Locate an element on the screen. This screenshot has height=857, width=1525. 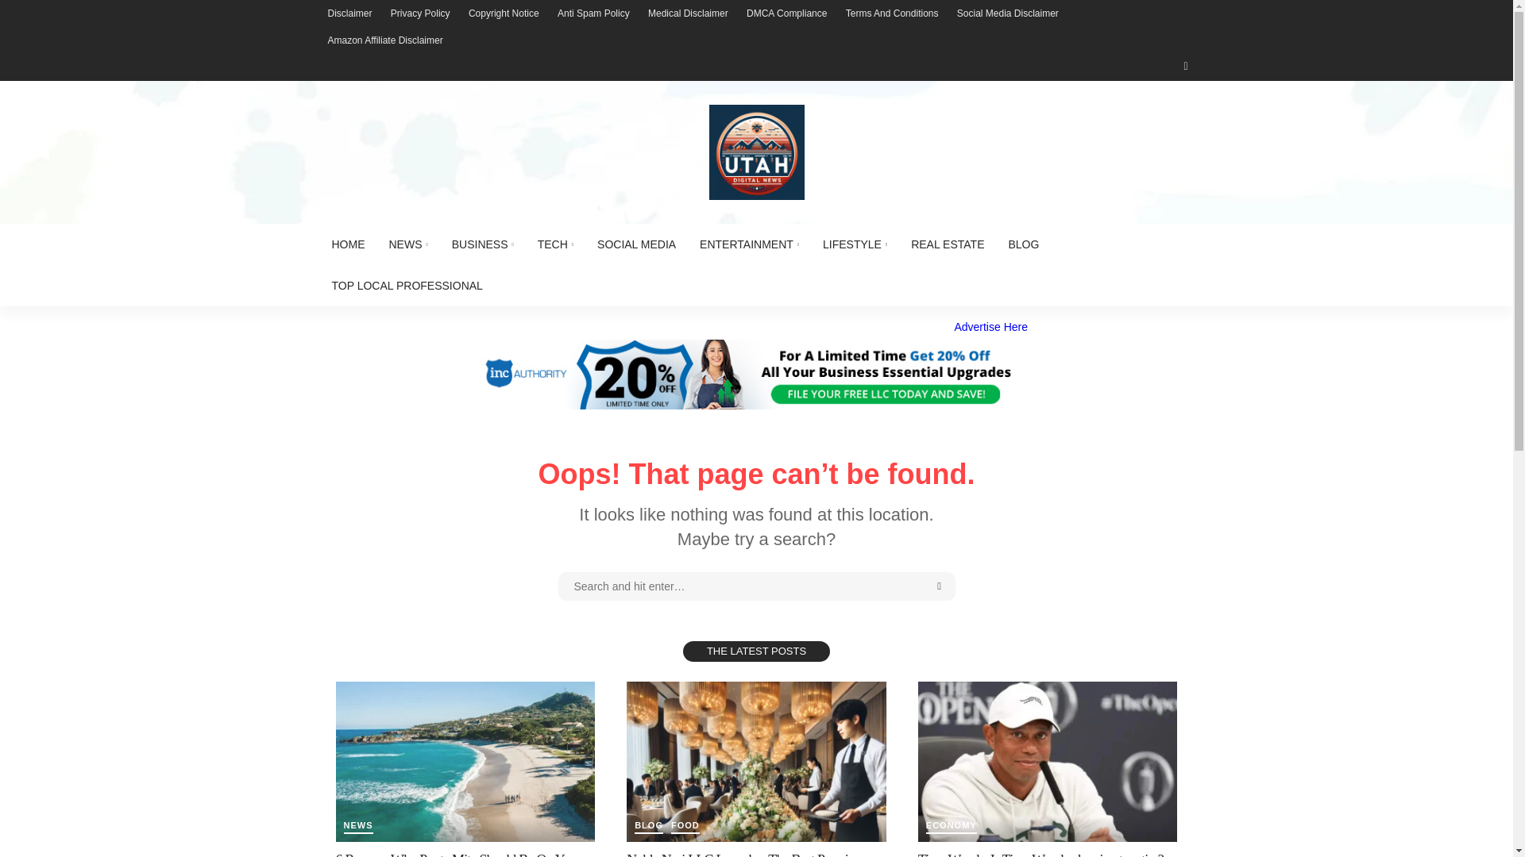
search for: is located at coordinates (756, 586).